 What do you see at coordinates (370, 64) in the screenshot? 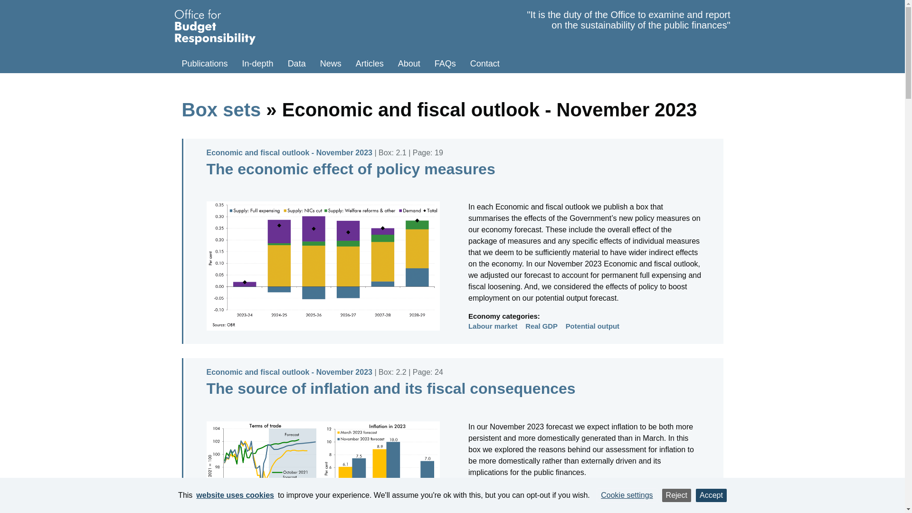
I see `Articles` at bounding box center [370, 64].